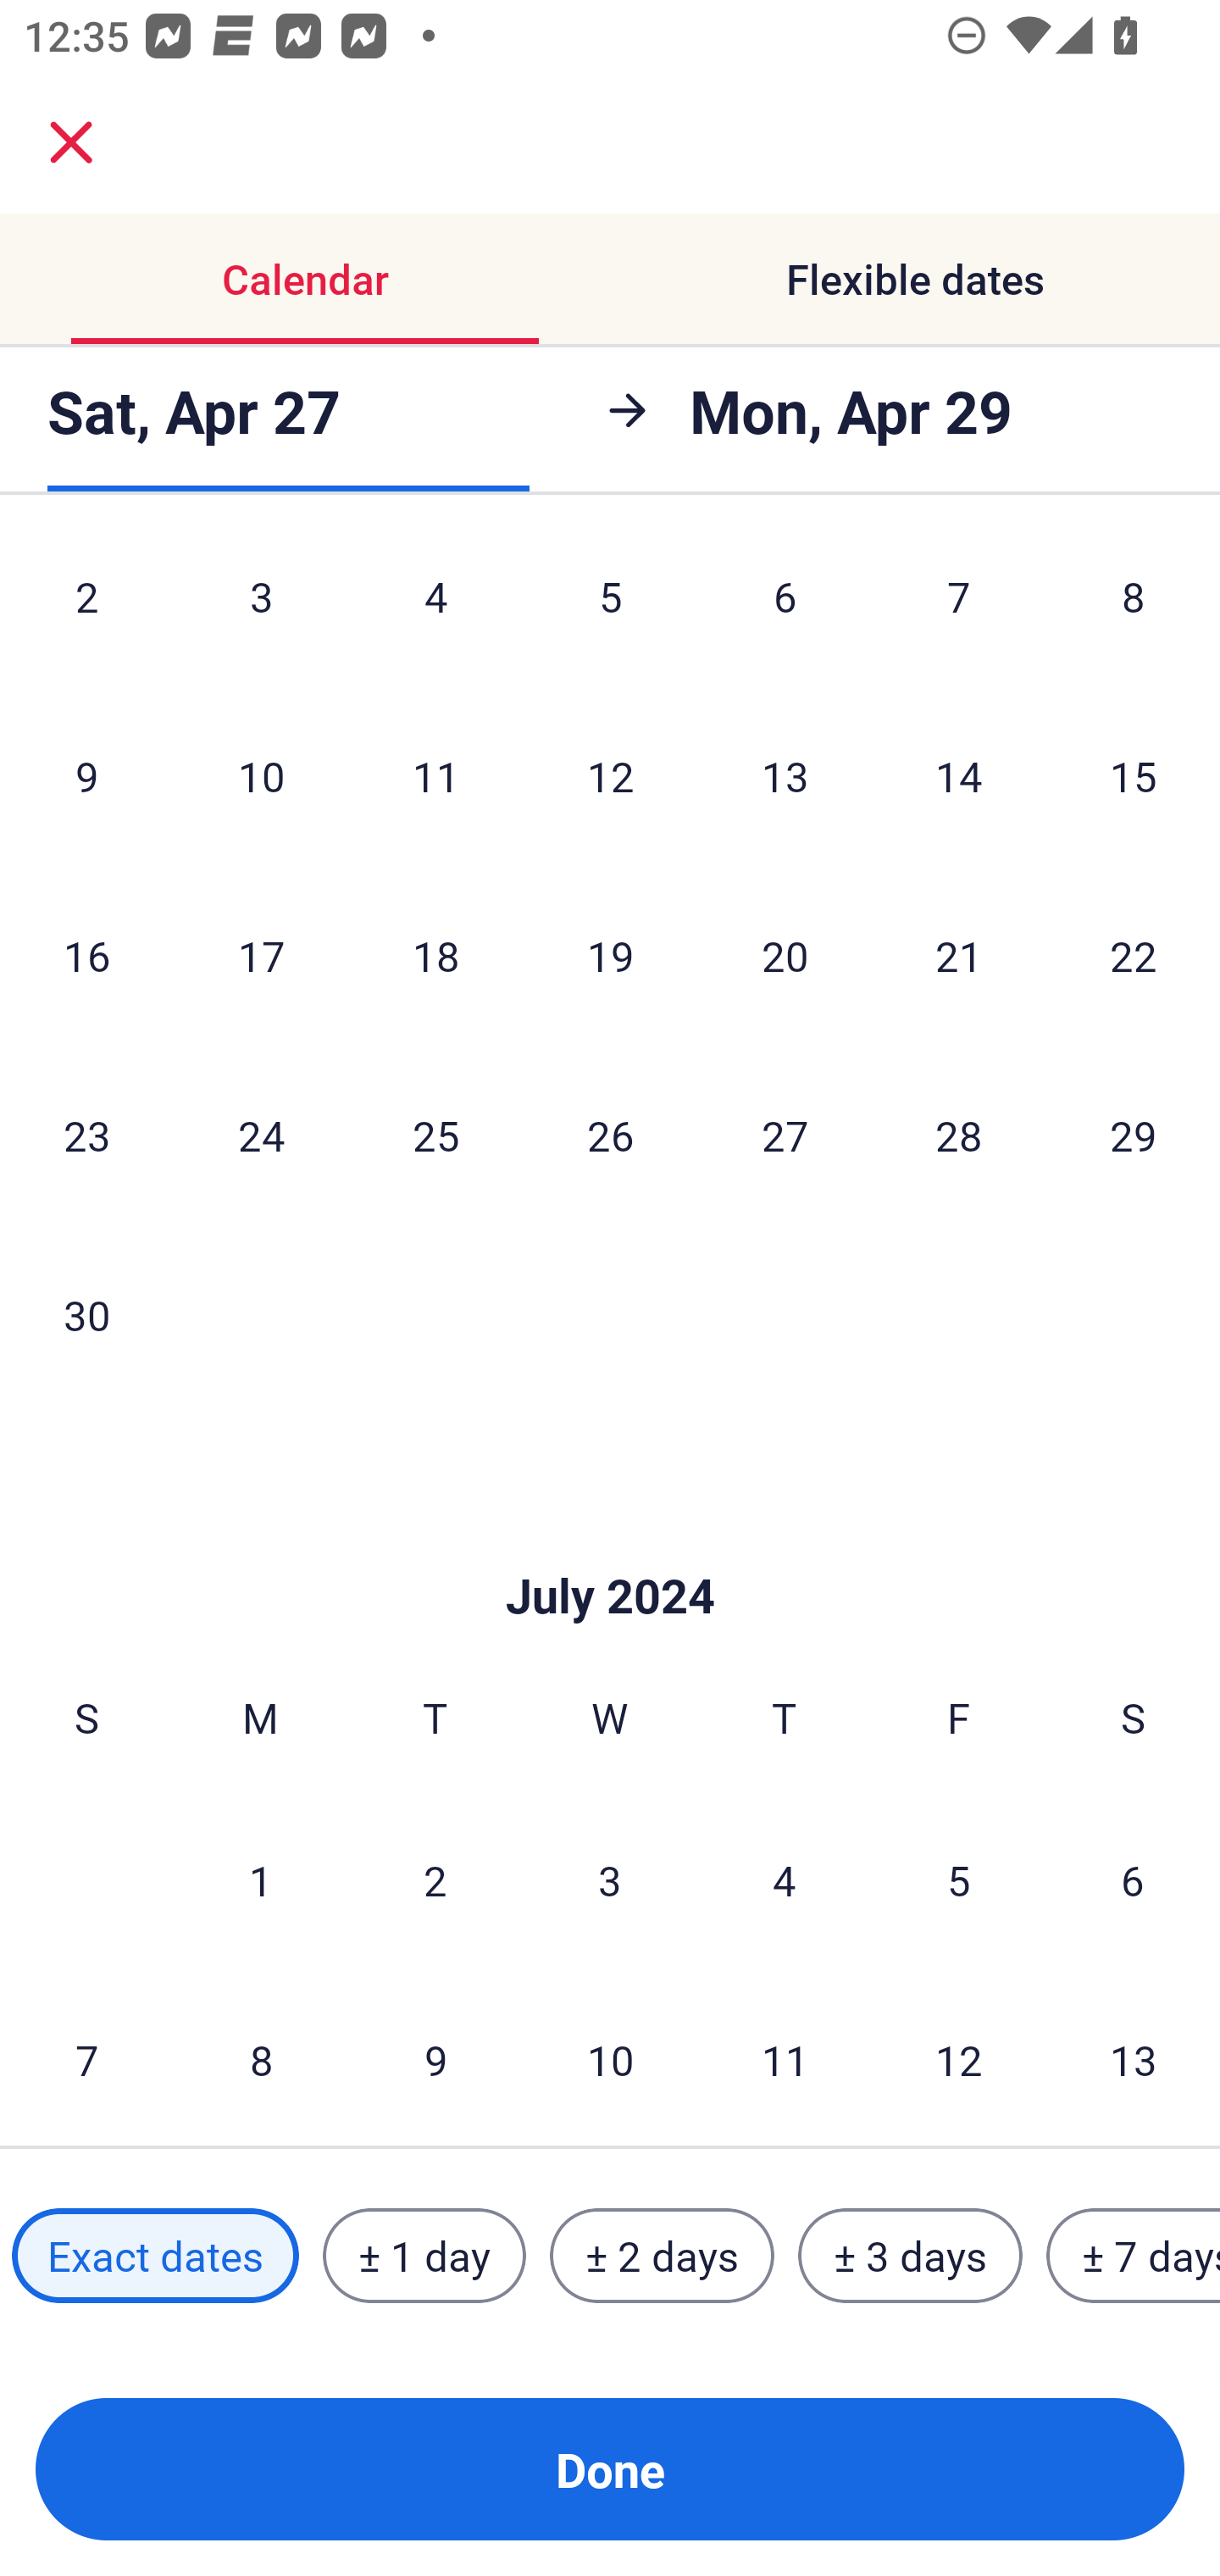 The image size is (1220, 2576). What do you see at coordinates (610, 613) in the screenshot?
I see `5 Wednesday, June 5, 2024` at bounding box center [610, 613].